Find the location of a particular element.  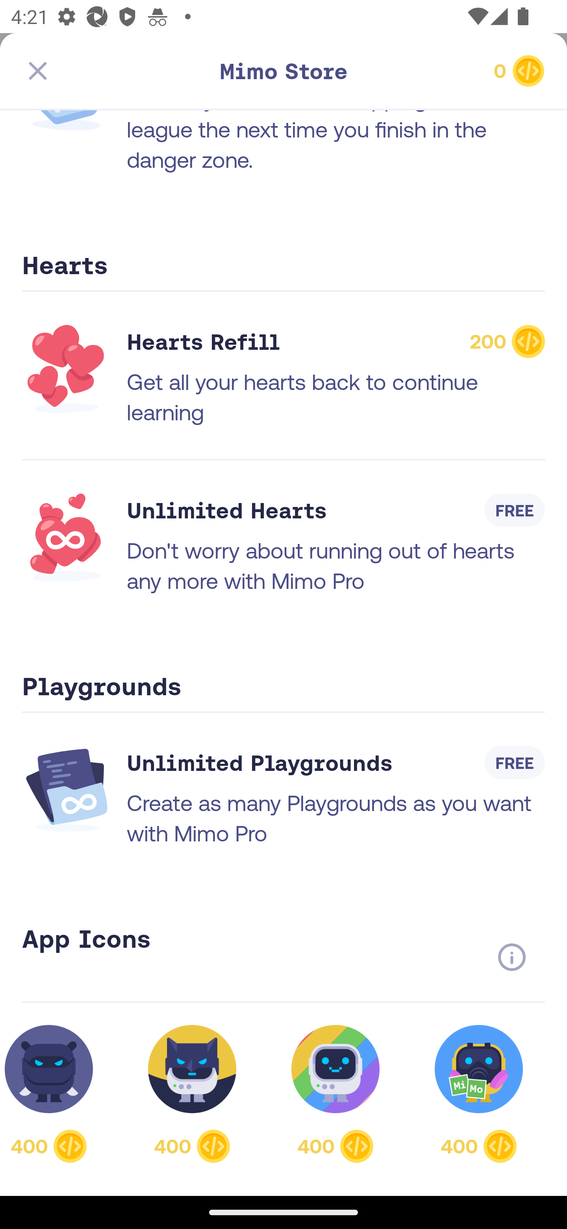

Store App Icon 400 Store Coins Icon is located at coordinates (335, 1093).